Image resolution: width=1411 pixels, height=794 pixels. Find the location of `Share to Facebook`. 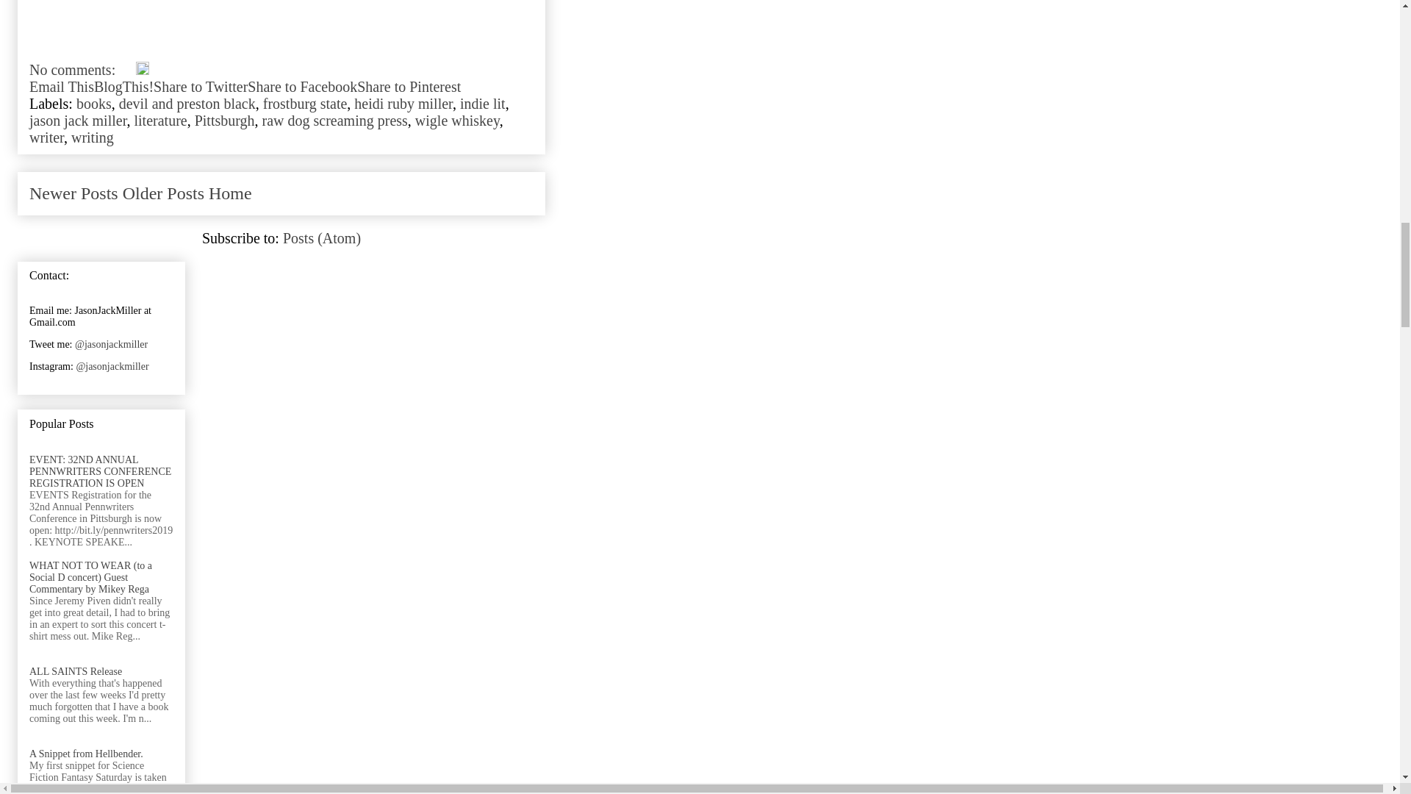

Share to Facebook is located at coordinates (302, 86).